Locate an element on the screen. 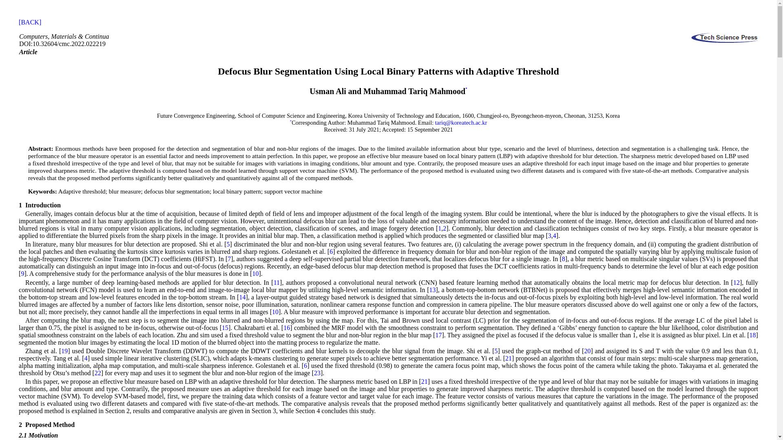 The height and width of the screenshot is (440, 783). 14 is located at coordinates (242, 297).